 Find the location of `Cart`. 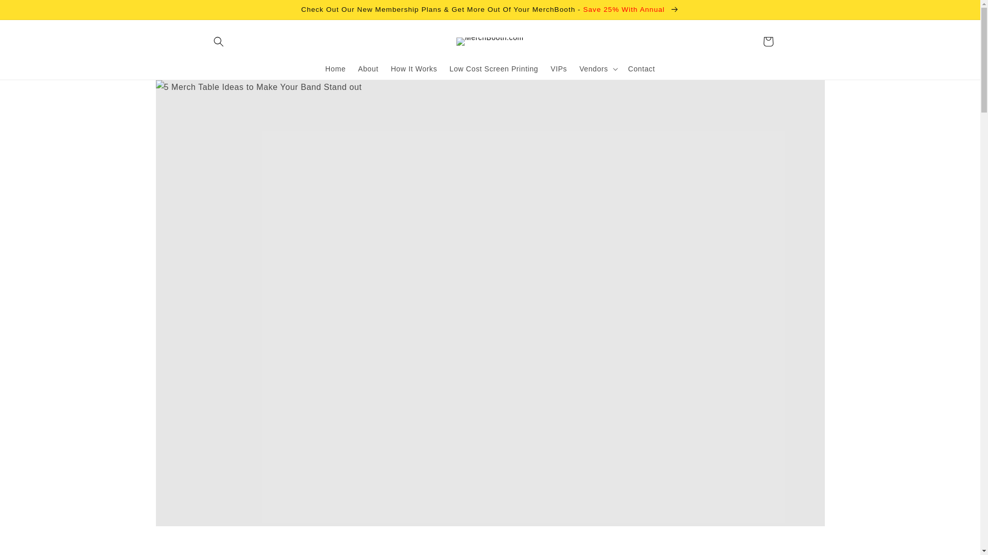

Cart is located at coordinates (768, 41).